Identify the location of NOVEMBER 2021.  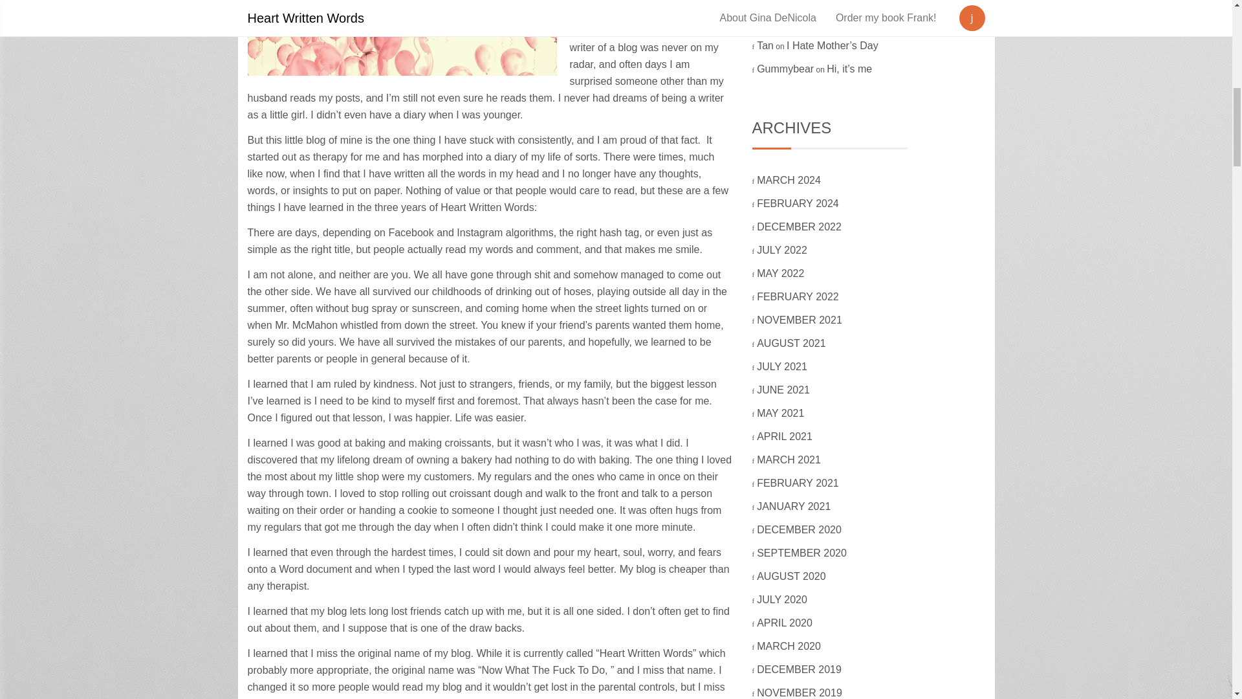
(800, 320).